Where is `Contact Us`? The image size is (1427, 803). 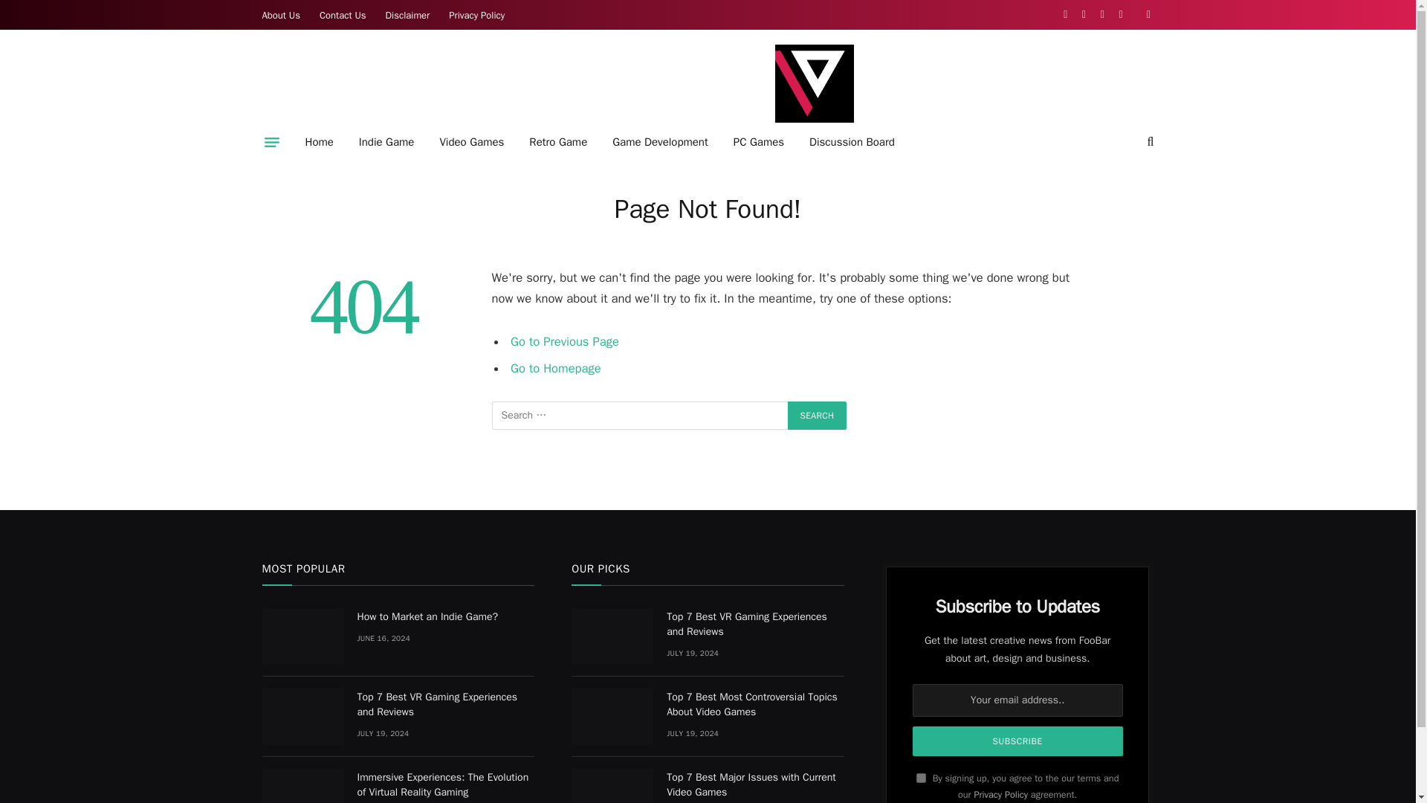 Contact Us is located at coordinates (343, 15).